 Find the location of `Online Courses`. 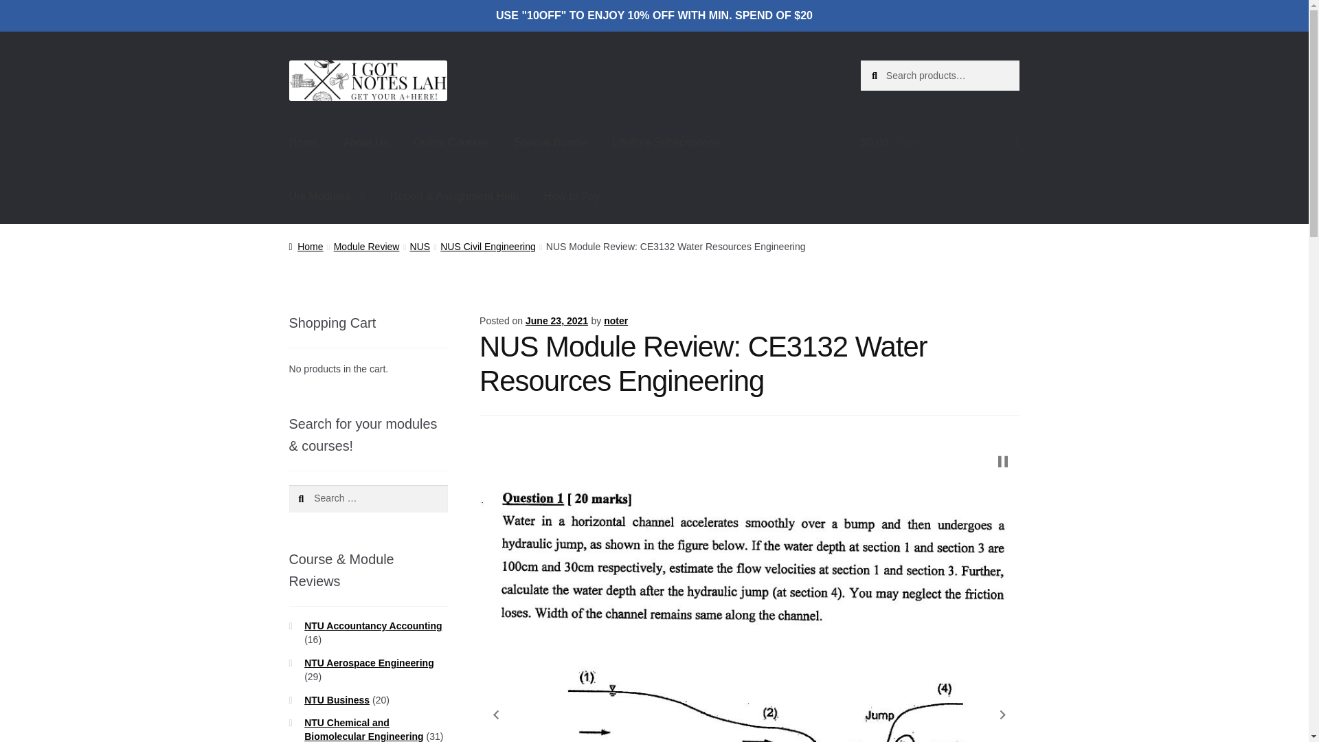

Online Courses is located at coordinates (451, 143).